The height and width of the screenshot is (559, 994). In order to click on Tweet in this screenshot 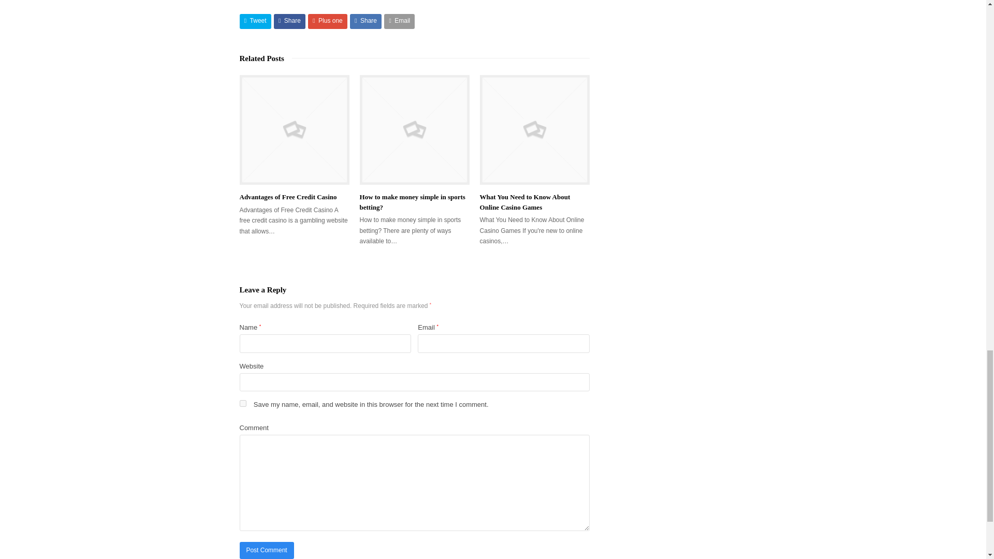, I will do `click(255, 22)`.